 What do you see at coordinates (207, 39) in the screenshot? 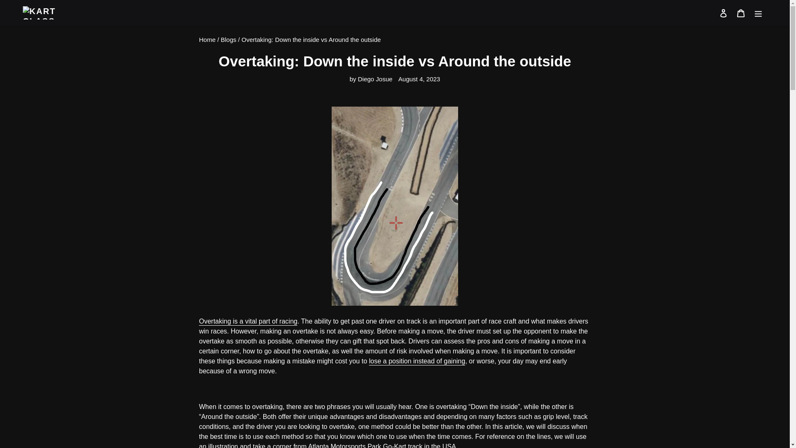
I see `Home` at bounding box center [207, 39].